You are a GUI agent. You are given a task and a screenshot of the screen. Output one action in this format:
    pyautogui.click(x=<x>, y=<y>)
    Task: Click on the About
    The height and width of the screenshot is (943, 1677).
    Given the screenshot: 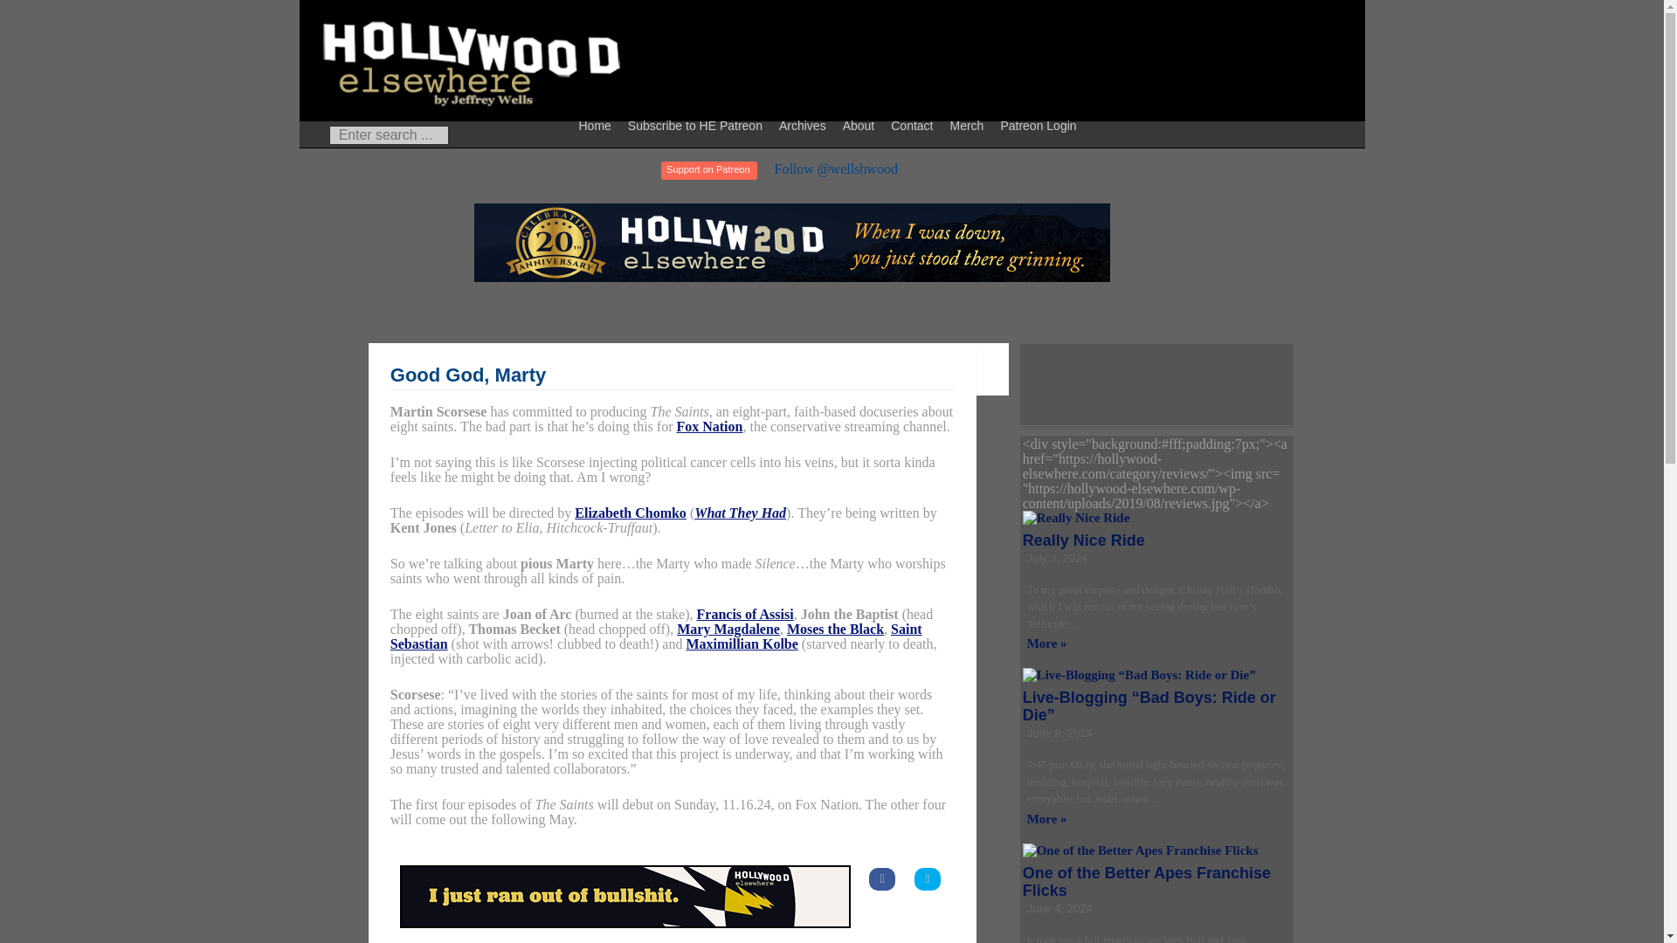 What is the action you would take?
    pyautogui.click(x=861, y=125)
    